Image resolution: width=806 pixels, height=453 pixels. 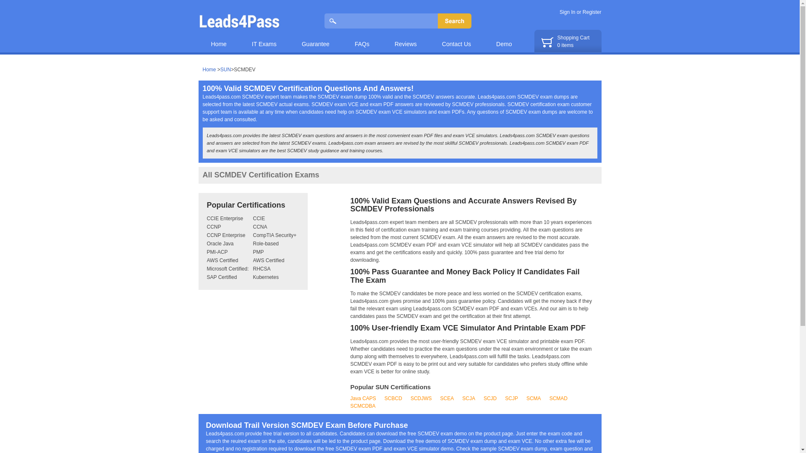 I want to click on CCNA, so click(x=259, y=226).